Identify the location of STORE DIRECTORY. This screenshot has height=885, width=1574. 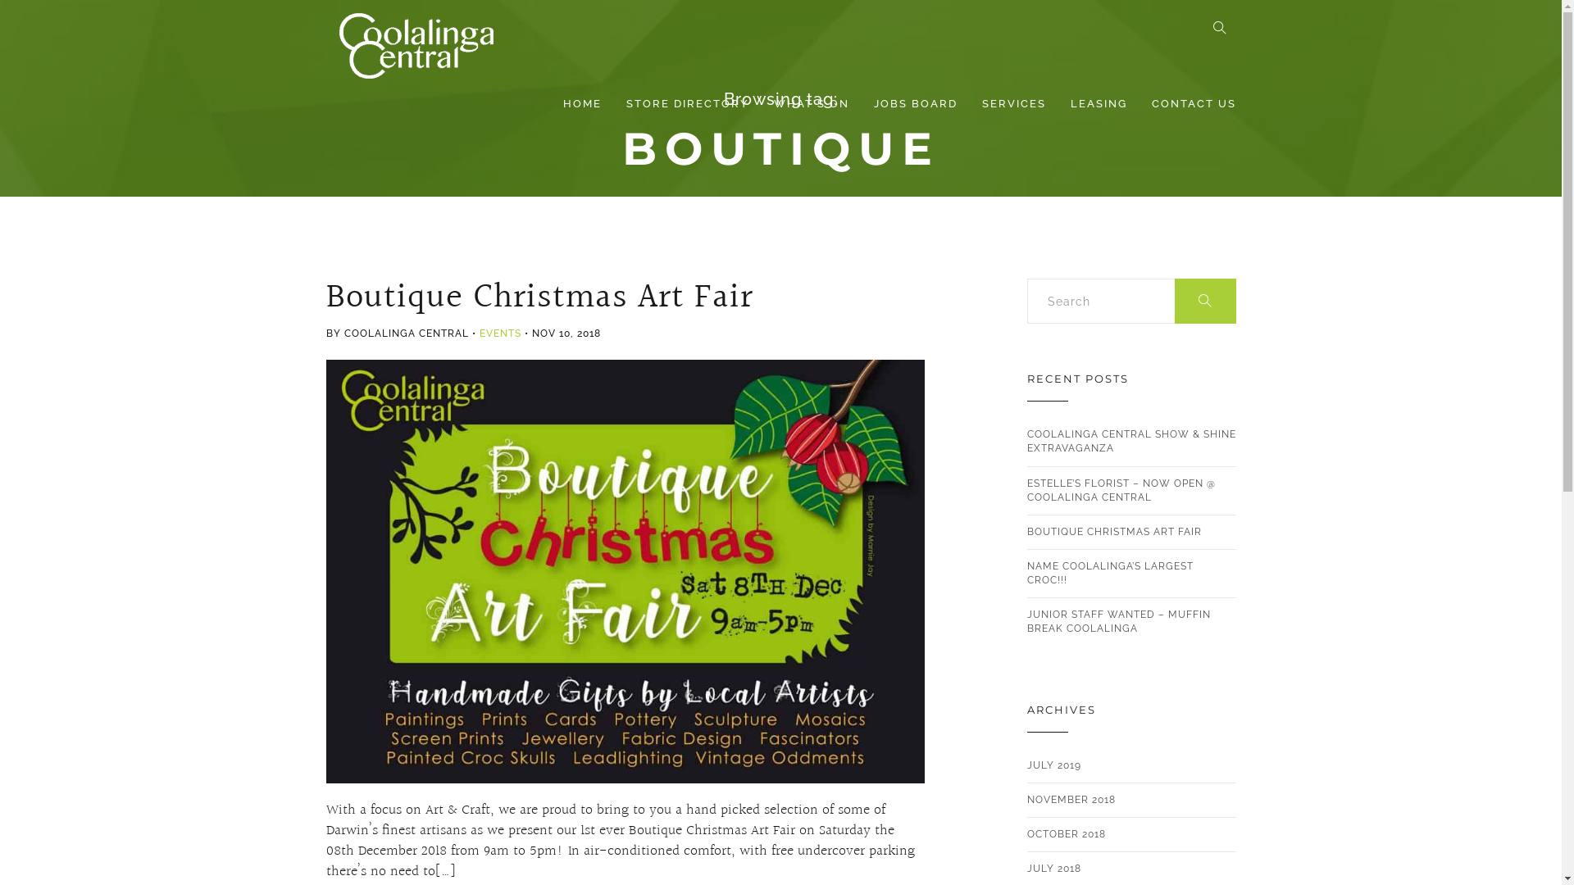
(687, 104).